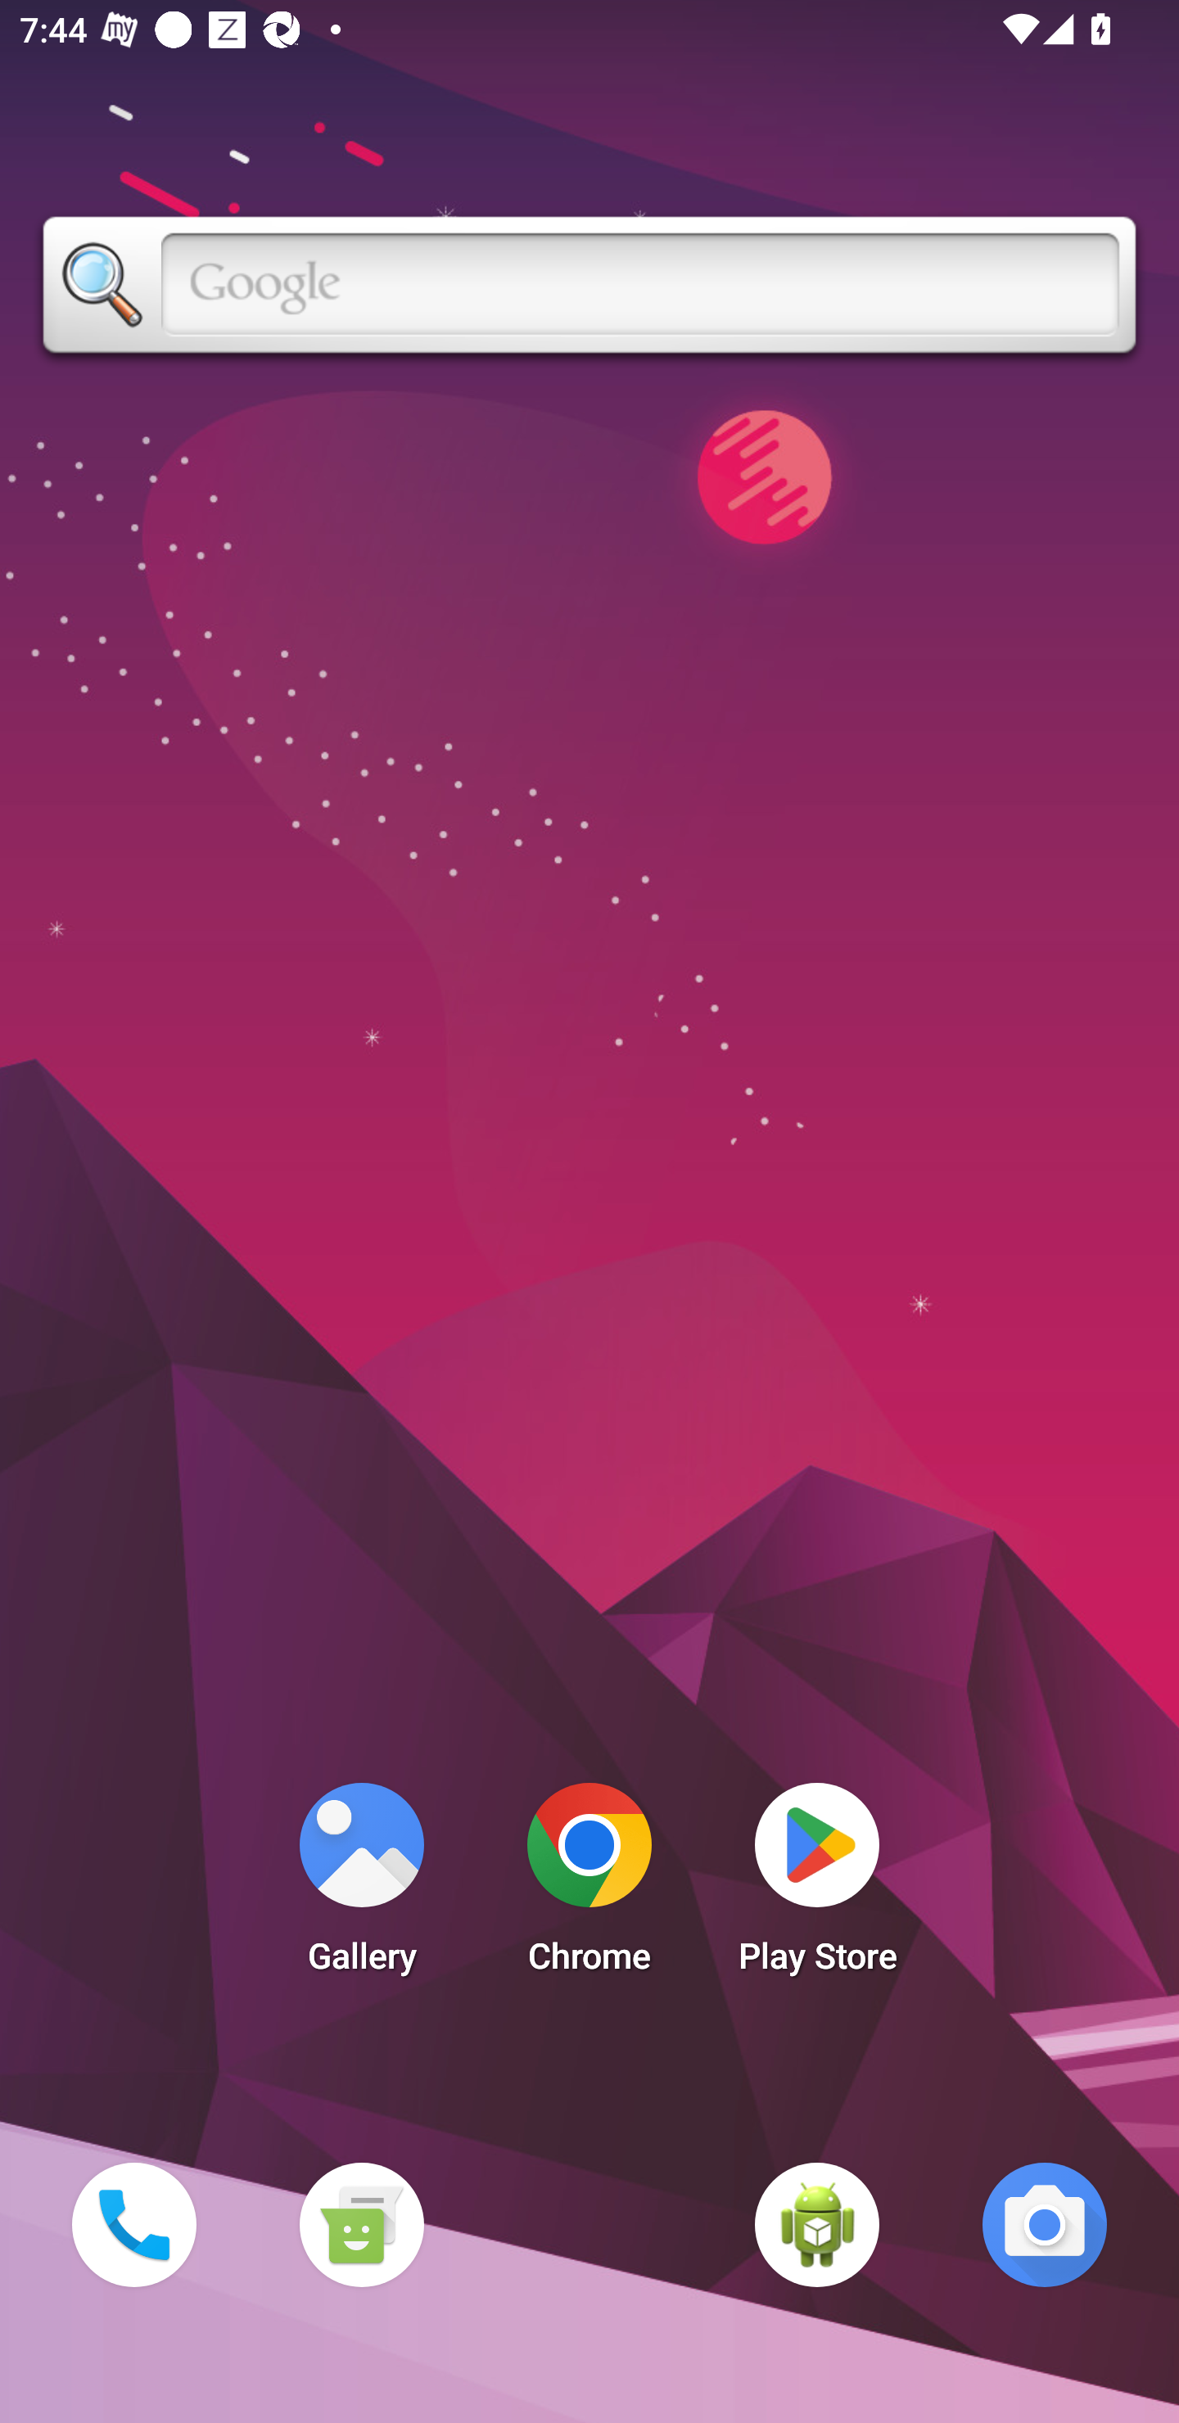 The image size is (1179, 2423). Describe the element at coordinates (1045, 2224) in the screenshot. I see `Camera` at that location.